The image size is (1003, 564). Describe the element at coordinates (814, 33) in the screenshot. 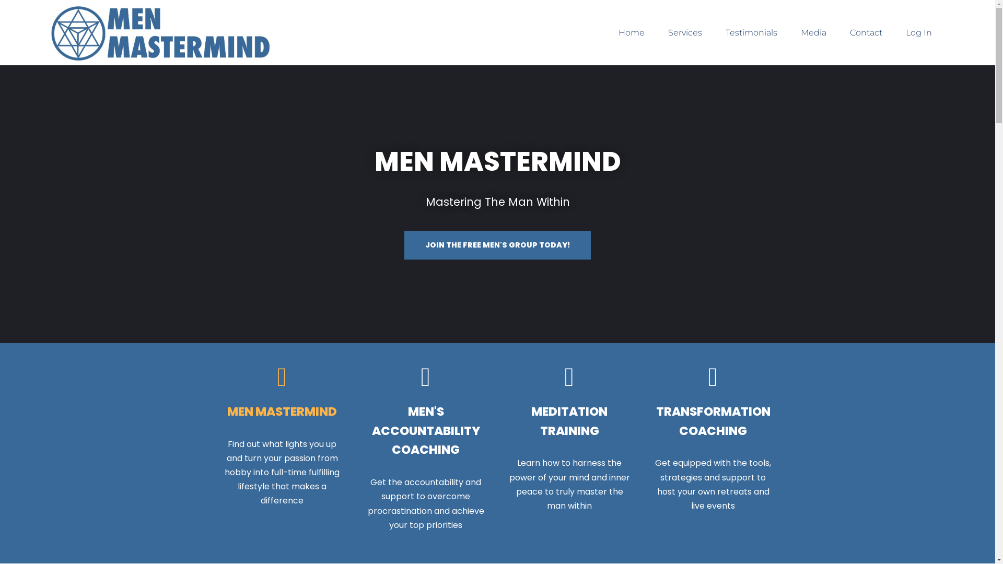

I see `Media` at that location.